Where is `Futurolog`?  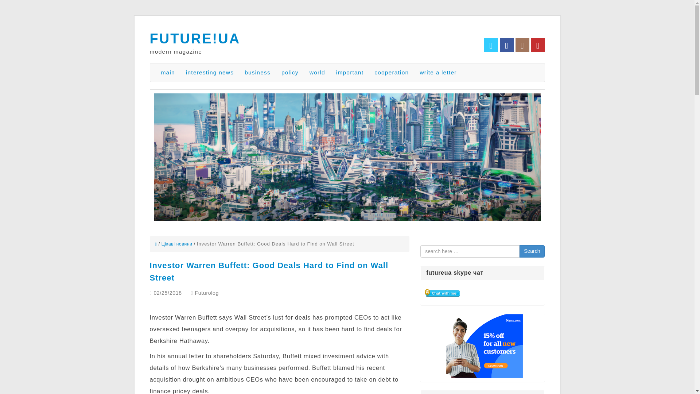
Futurolog is located at coordinates (207, 293).